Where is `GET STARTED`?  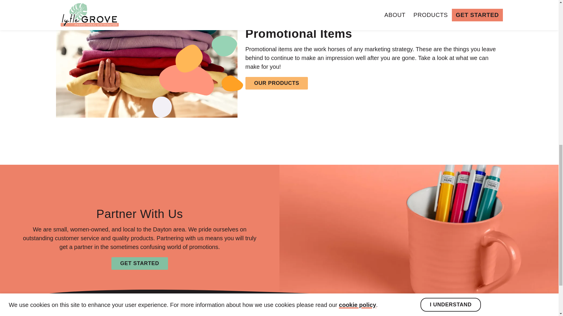 GET STARTED is located at coordinates (140, 263).